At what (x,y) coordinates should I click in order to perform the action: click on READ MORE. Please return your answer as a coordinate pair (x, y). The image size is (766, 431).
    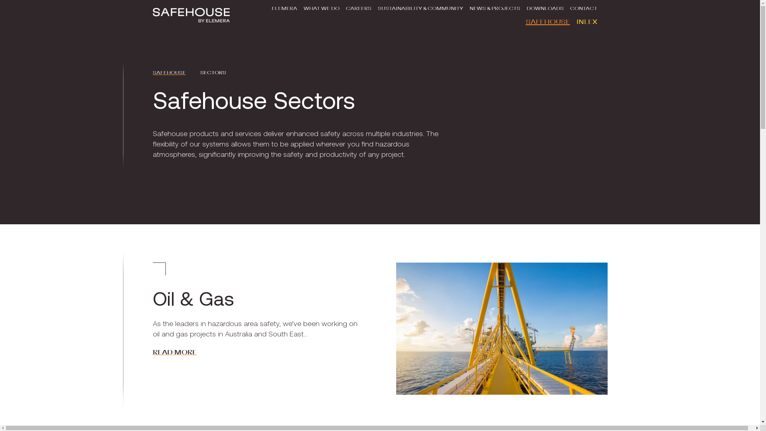
    Looking at the image, I should click on (174, 352).